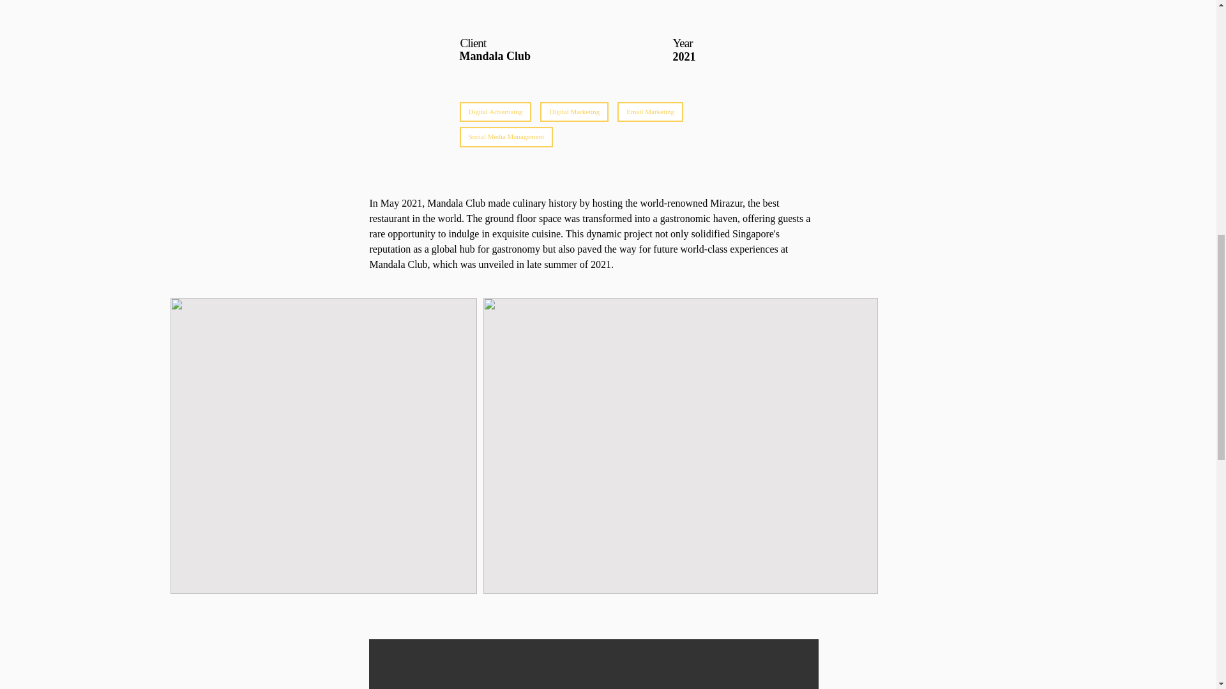 This screenshot has height=689, width=1226. I want to click on U0513 Mirazur67957.jpg, so click(593, 9).